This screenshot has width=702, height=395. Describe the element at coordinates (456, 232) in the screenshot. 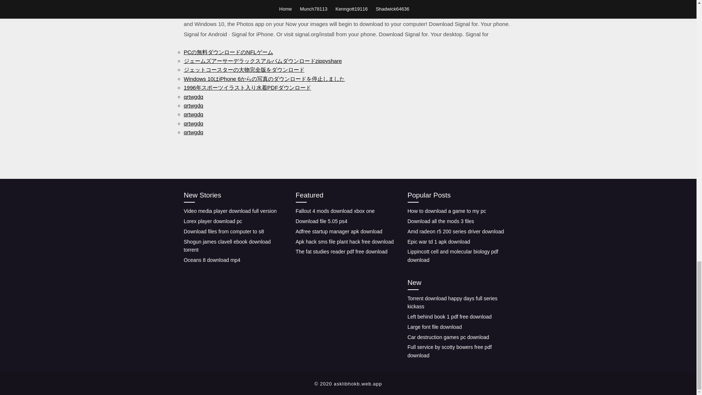

I see `Amd radeon r5 200 series driver download` at that location.